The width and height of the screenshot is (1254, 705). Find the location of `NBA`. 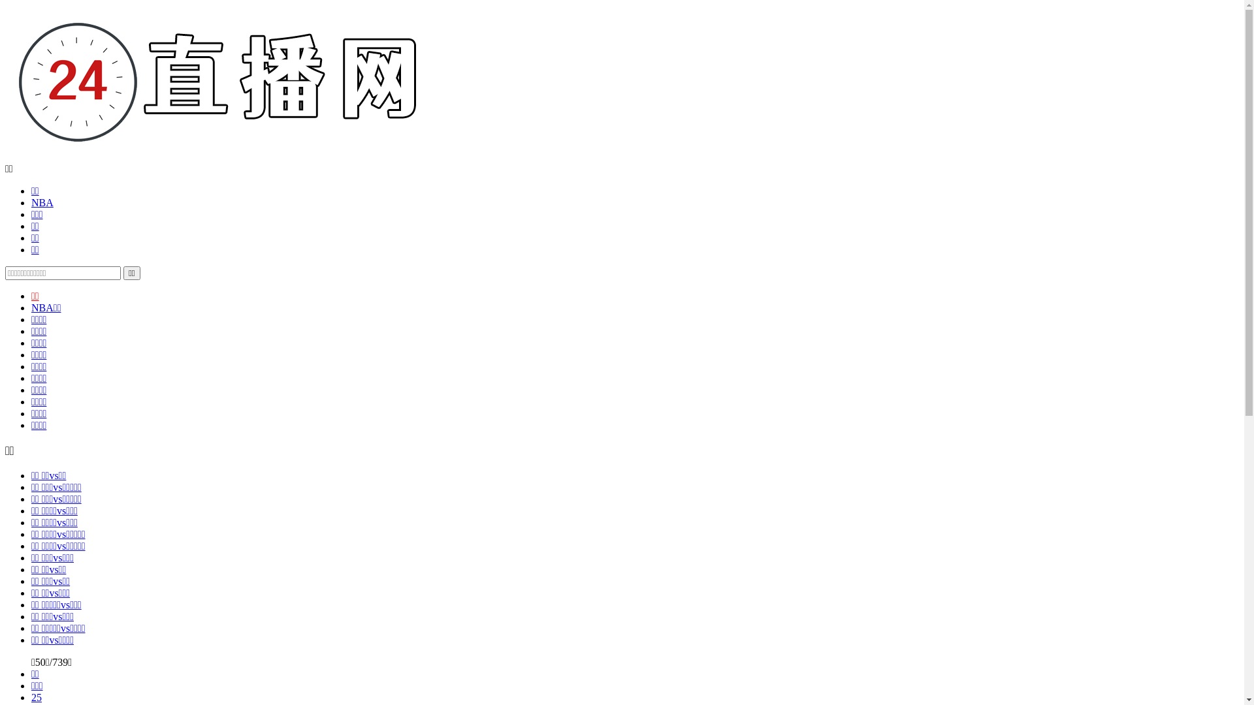

NBA is located at coordinates (42, 202).